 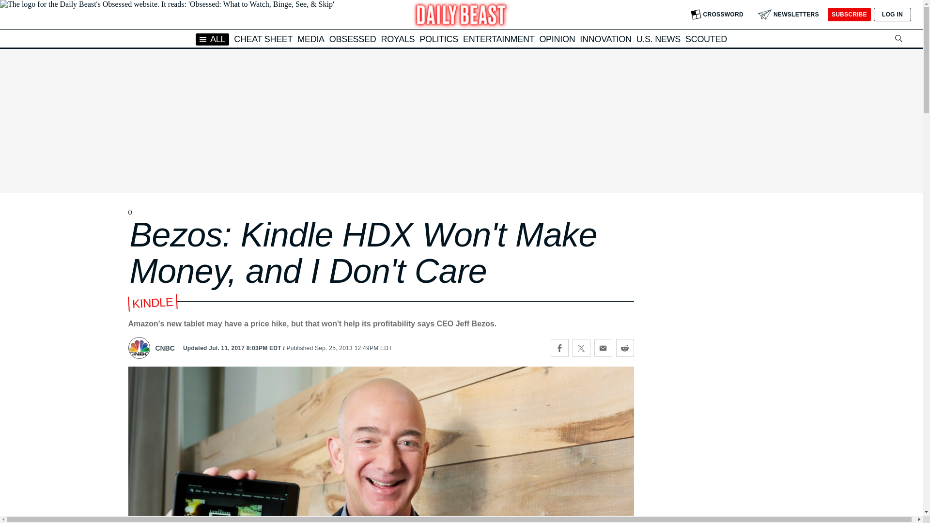 What do you see at coordinates (658, 39) in the screenshot?
I see `U.S. NEWS` at bounding box center [658, 39].